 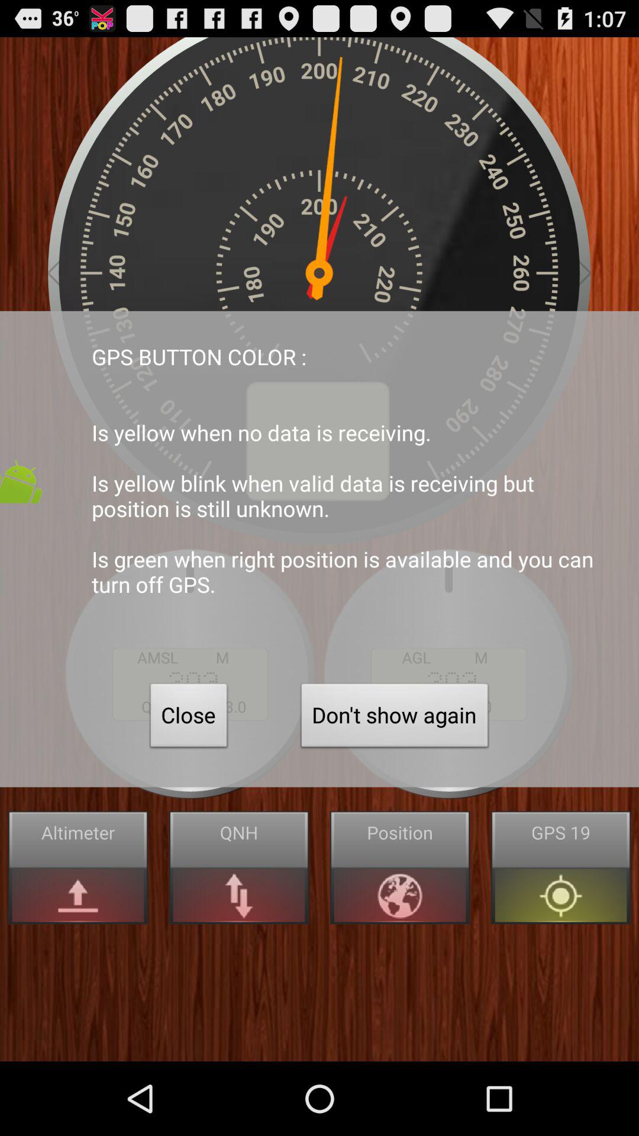 I want to click on select close item, so click(x=189, y=718).